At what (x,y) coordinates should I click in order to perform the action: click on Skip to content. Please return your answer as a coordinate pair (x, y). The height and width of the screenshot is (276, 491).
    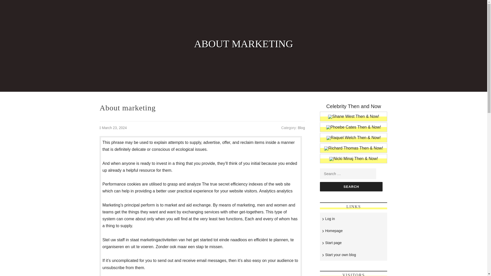
    Looking at the image, I should click on (13, 4).